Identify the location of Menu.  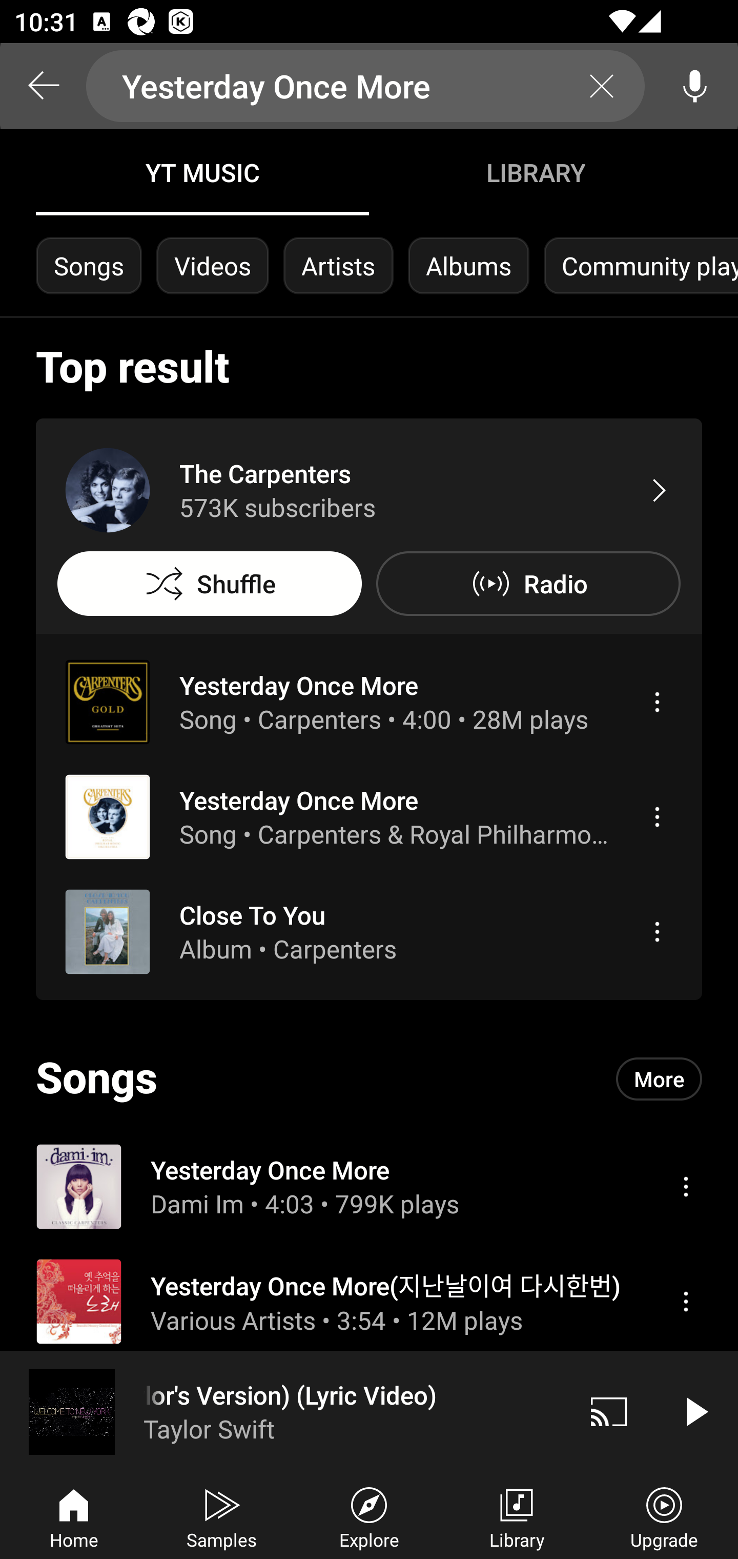
(657, 816).